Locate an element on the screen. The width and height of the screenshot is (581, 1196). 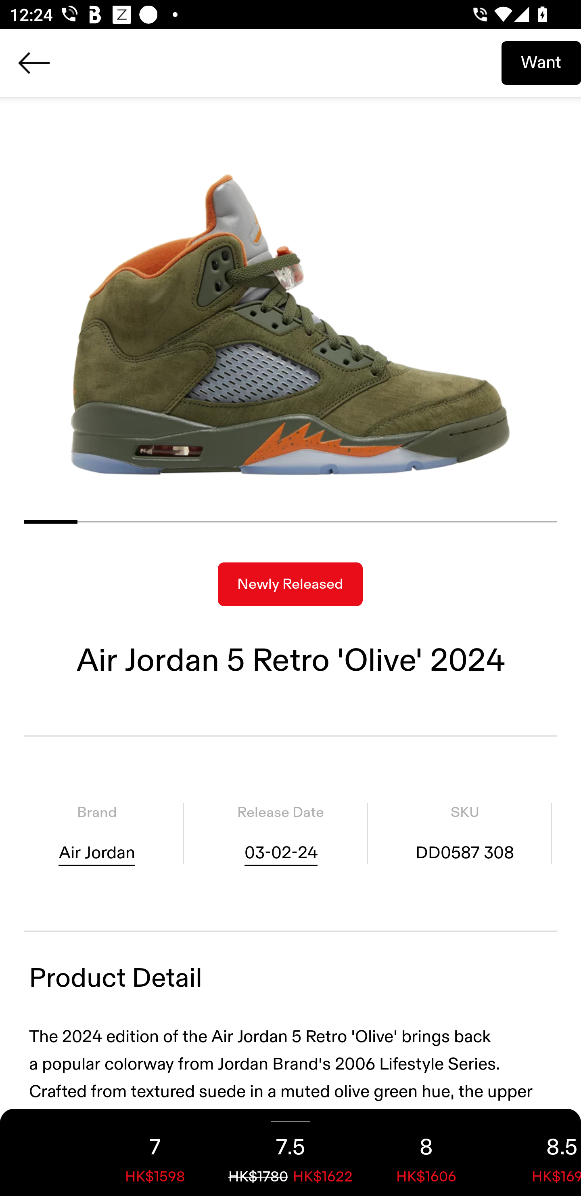
7.5 HK$1780 HK$1622 is located at coordinates (290, 1152).